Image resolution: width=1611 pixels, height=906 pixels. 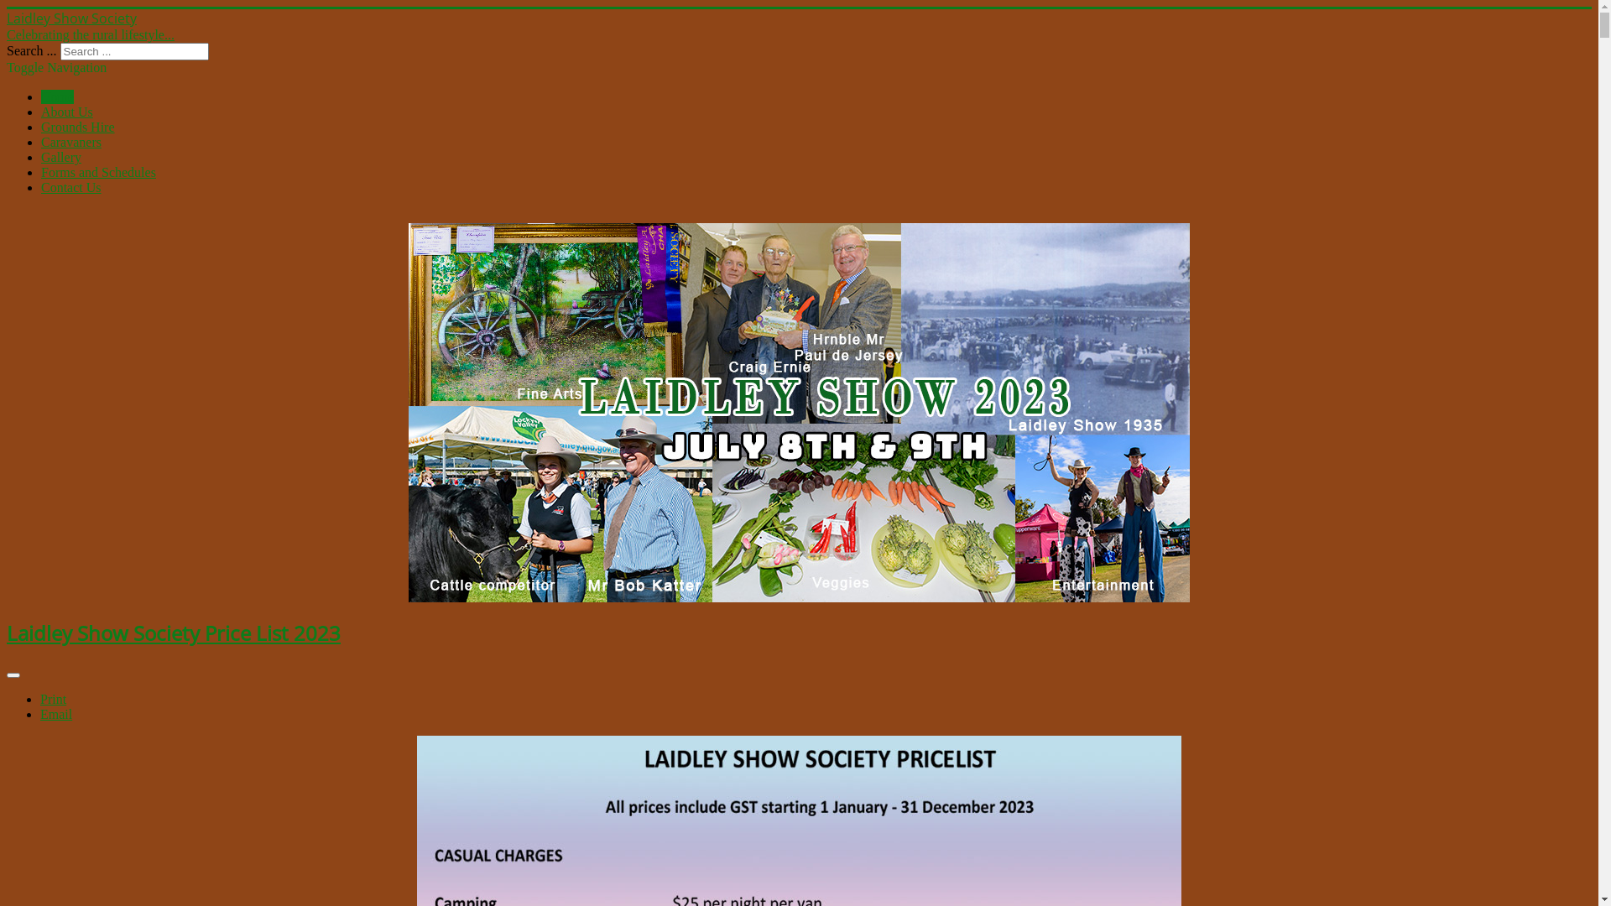 What do you see at coordinates (57, 97) in the screenshot?
I see `Home` at bounding box center [57, 97].